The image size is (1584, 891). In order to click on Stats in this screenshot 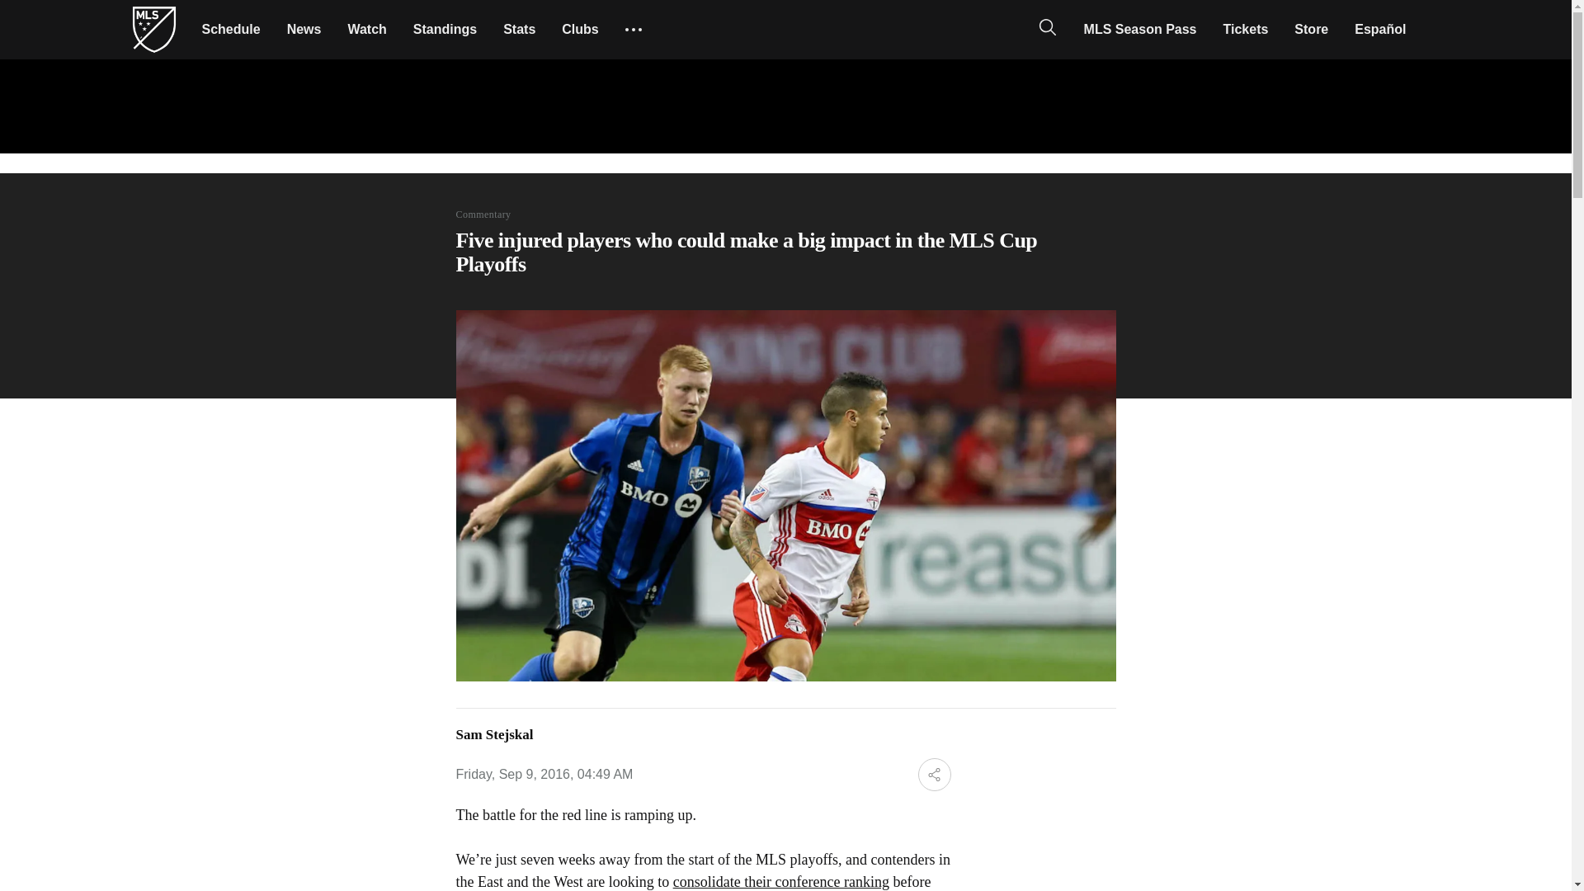, I will do `click(518, 29)`.